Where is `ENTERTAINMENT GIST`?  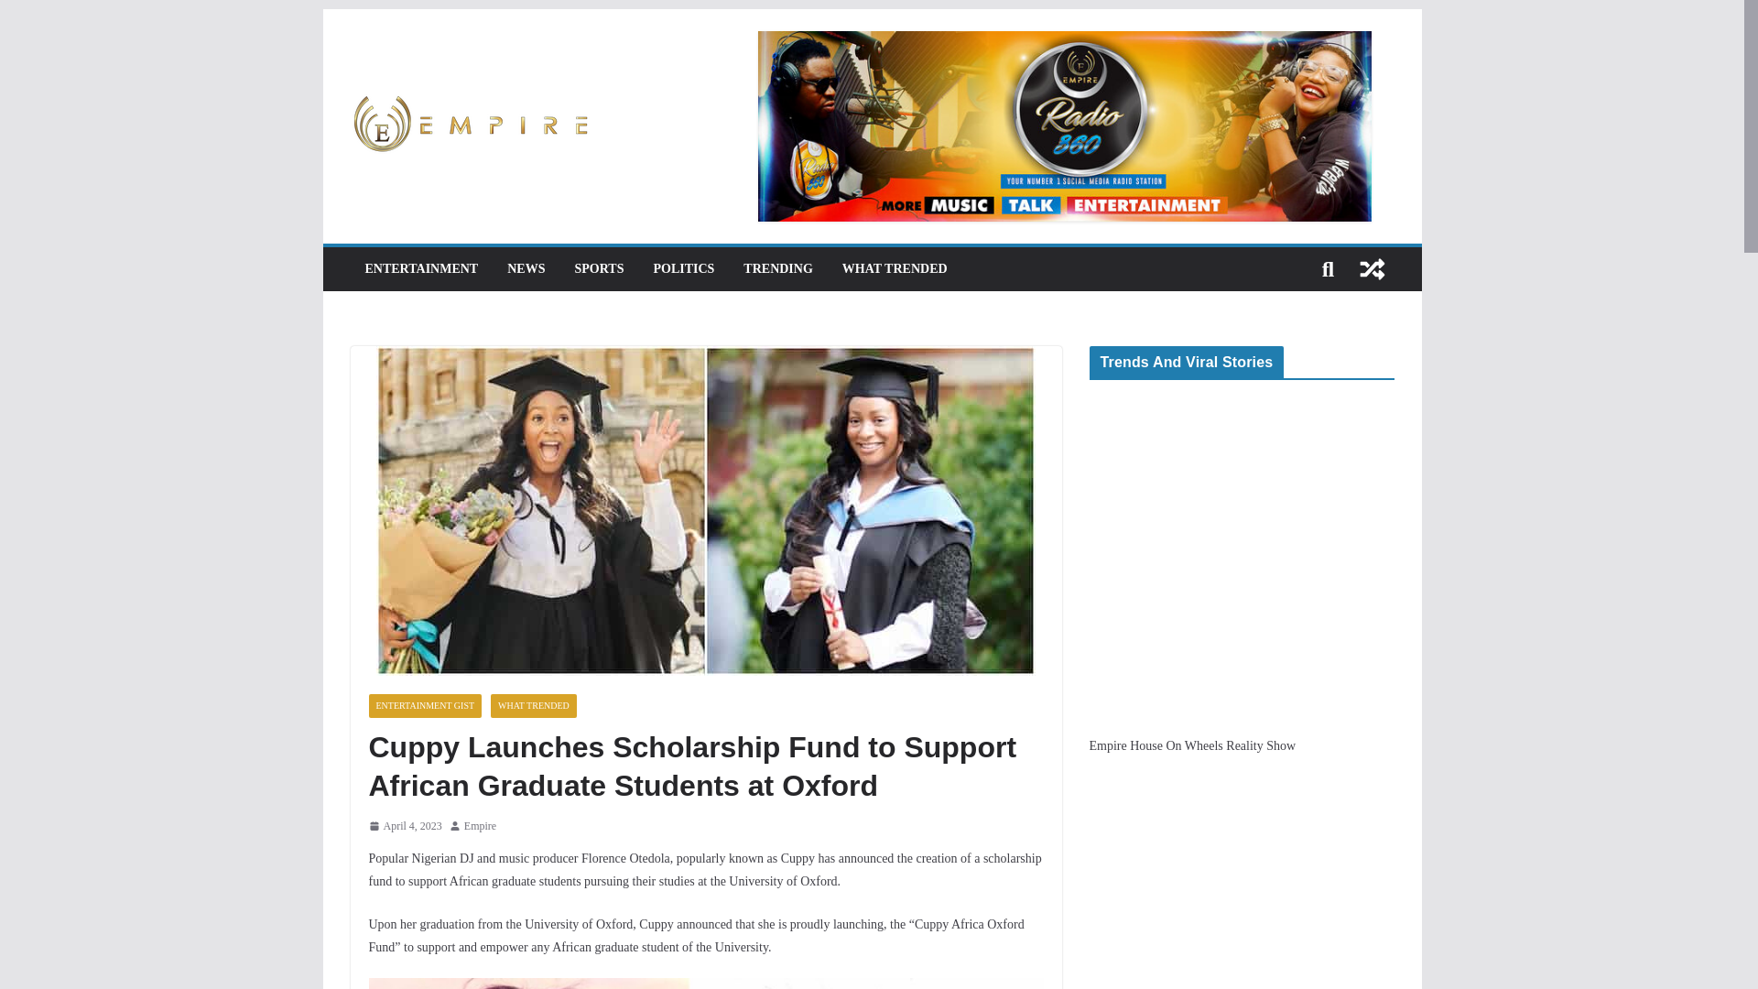
ENTERTAINMENT GIST is located at coordinates (425, 706).